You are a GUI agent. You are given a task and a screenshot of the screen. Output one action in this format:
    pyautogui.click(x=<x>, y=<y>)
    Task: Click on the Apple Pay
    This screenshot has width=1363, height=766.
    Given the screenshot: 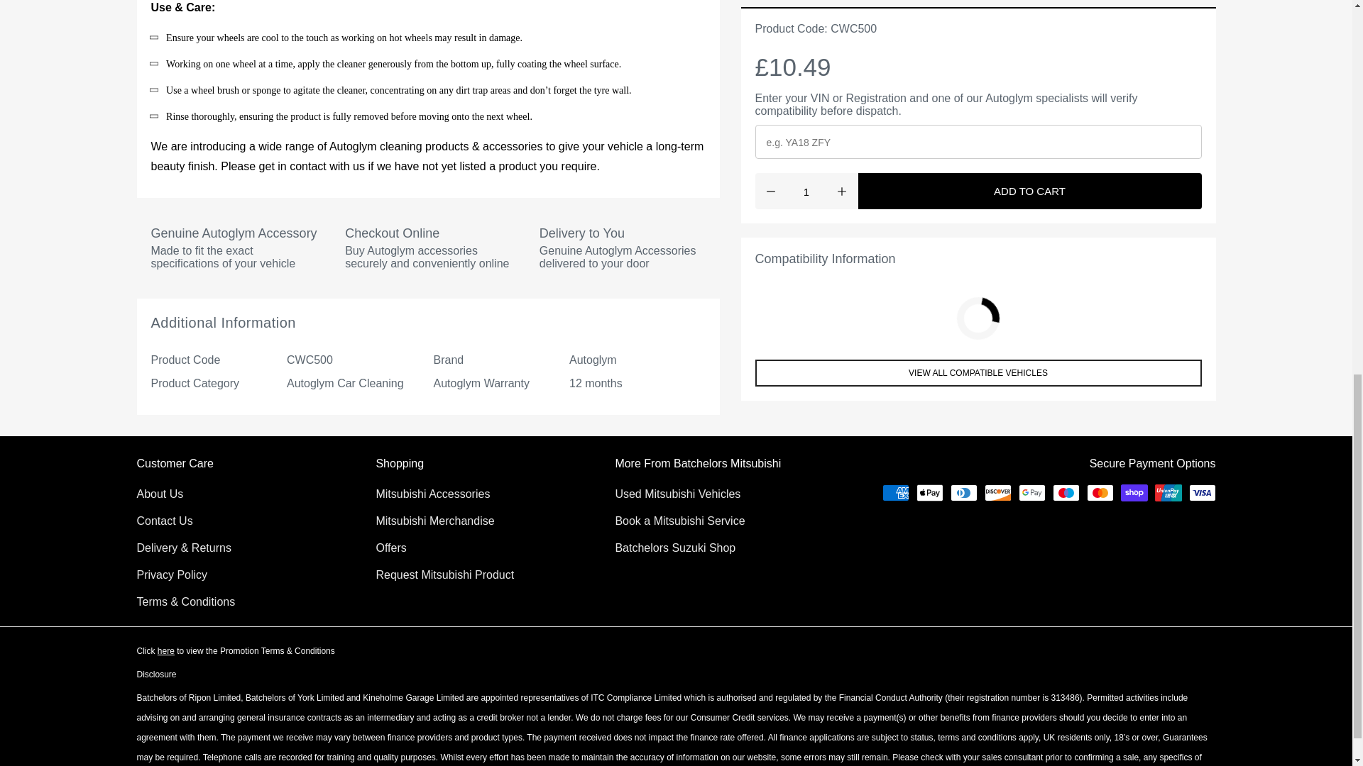 What is the action you would take?
    pyautogui.click(x=929, y=492)
    